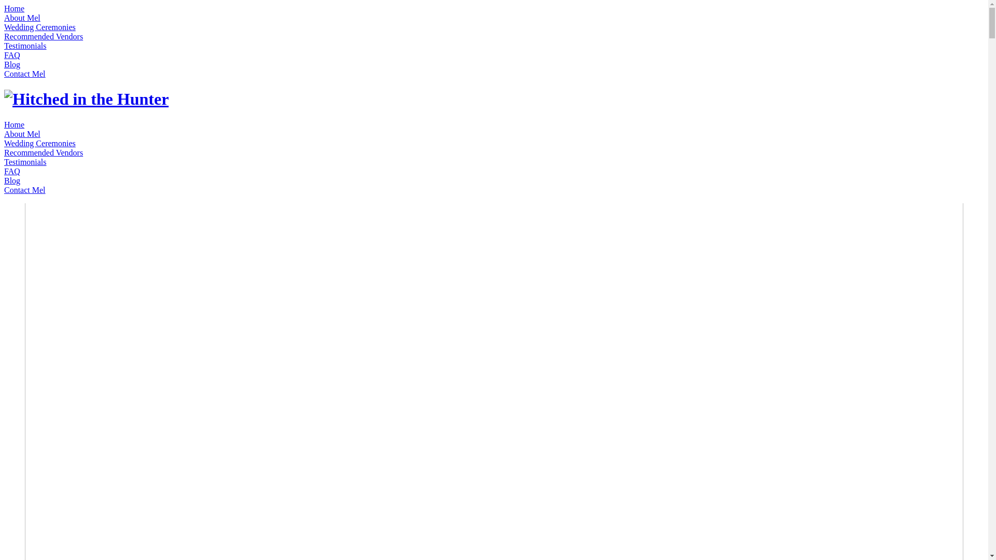 This screenshot has height=560, width=996. I want to click on Testimonials, so click(25, 162).